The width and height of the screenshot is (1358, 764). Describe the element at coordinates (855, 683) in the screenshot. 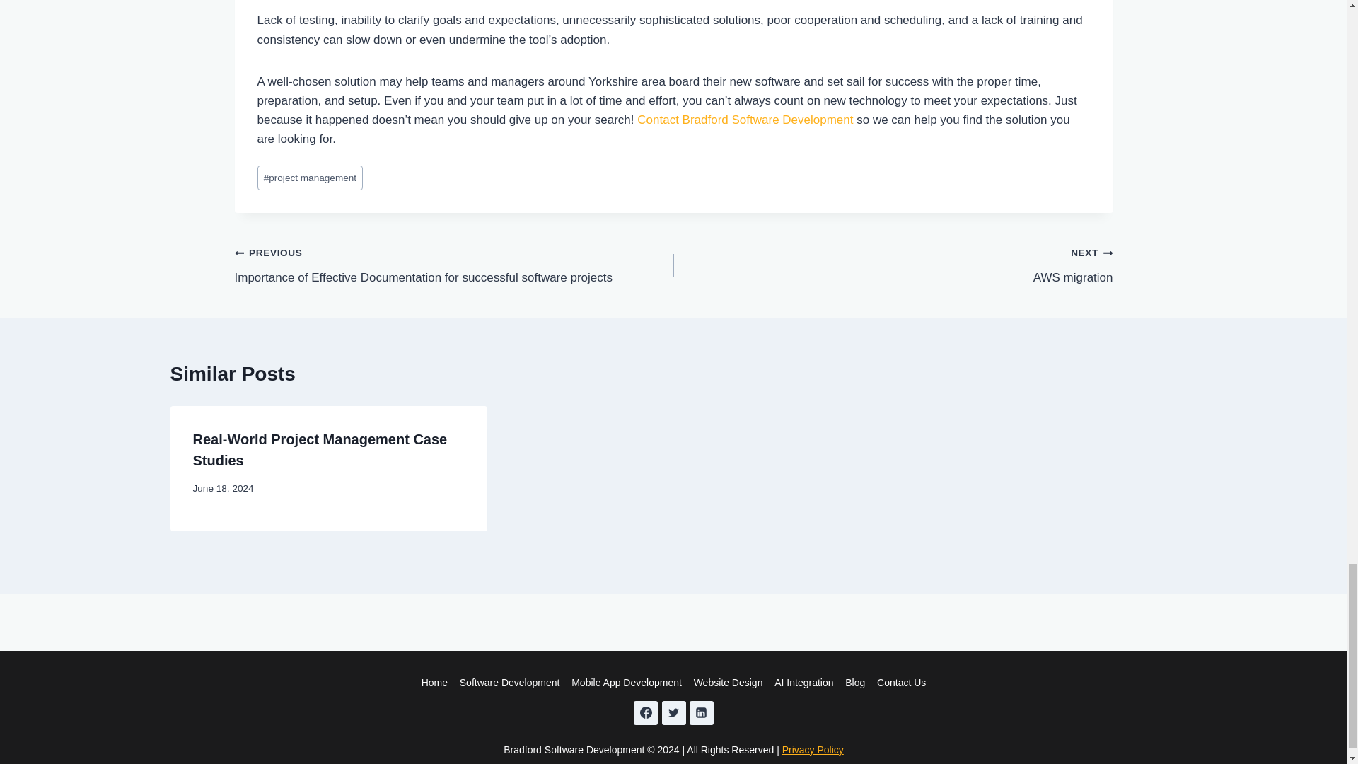

I see `Blog` at that location.